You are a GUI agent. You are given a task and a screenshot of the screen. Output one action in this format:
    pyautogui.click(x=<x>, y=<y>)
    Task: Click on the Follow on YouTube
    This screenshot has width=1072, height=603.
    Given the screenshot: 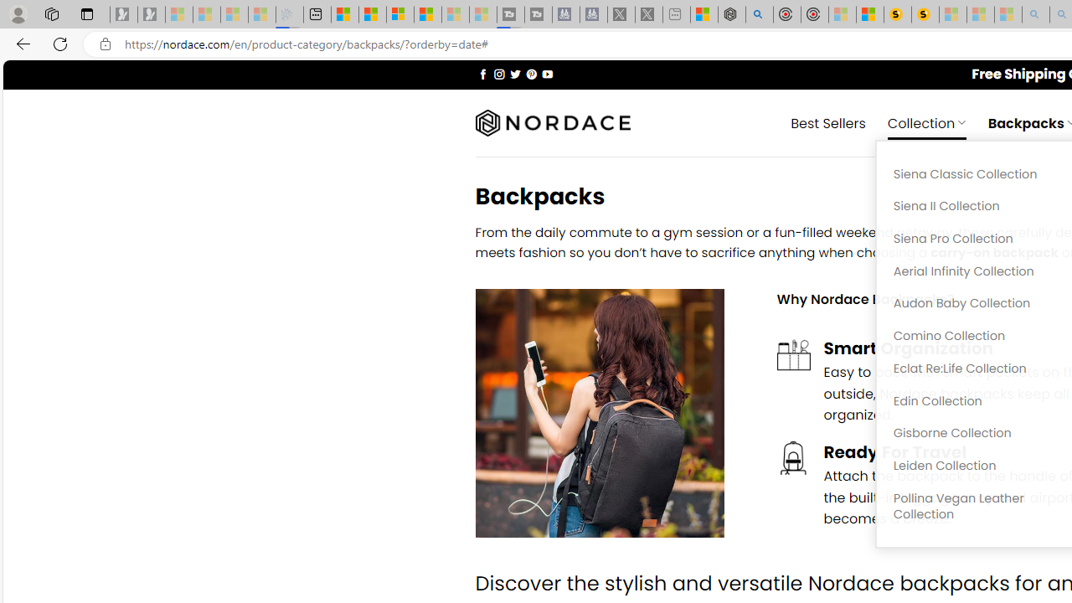 What is the action you would take?
    pyautogui.click(x=547, y=74)
    